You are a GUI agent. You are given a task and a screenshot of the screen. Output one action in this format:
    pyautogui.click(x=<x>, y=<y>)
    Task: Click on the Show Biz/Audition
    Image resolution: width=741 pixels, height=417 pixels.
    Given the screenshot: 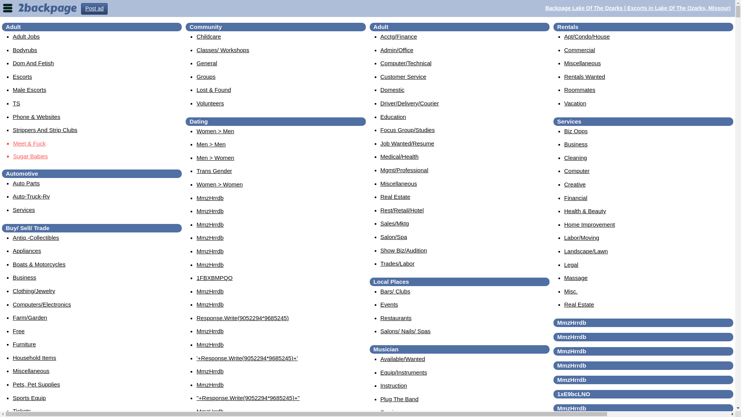 What is the action you would take?
    pyautogui.click(x=404, y=250)
    